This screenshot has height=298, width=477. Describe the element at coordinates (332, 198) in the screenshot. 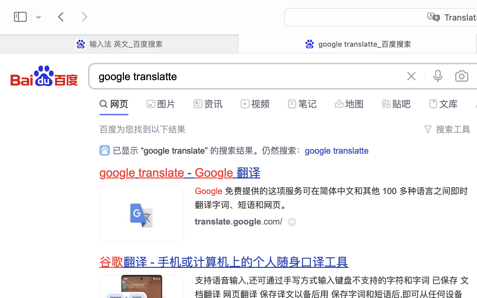

I see `免费提供的这项服务可在简体中文和其他 100 多种语言之间即时翻译字词、短语和网页。` at that location.